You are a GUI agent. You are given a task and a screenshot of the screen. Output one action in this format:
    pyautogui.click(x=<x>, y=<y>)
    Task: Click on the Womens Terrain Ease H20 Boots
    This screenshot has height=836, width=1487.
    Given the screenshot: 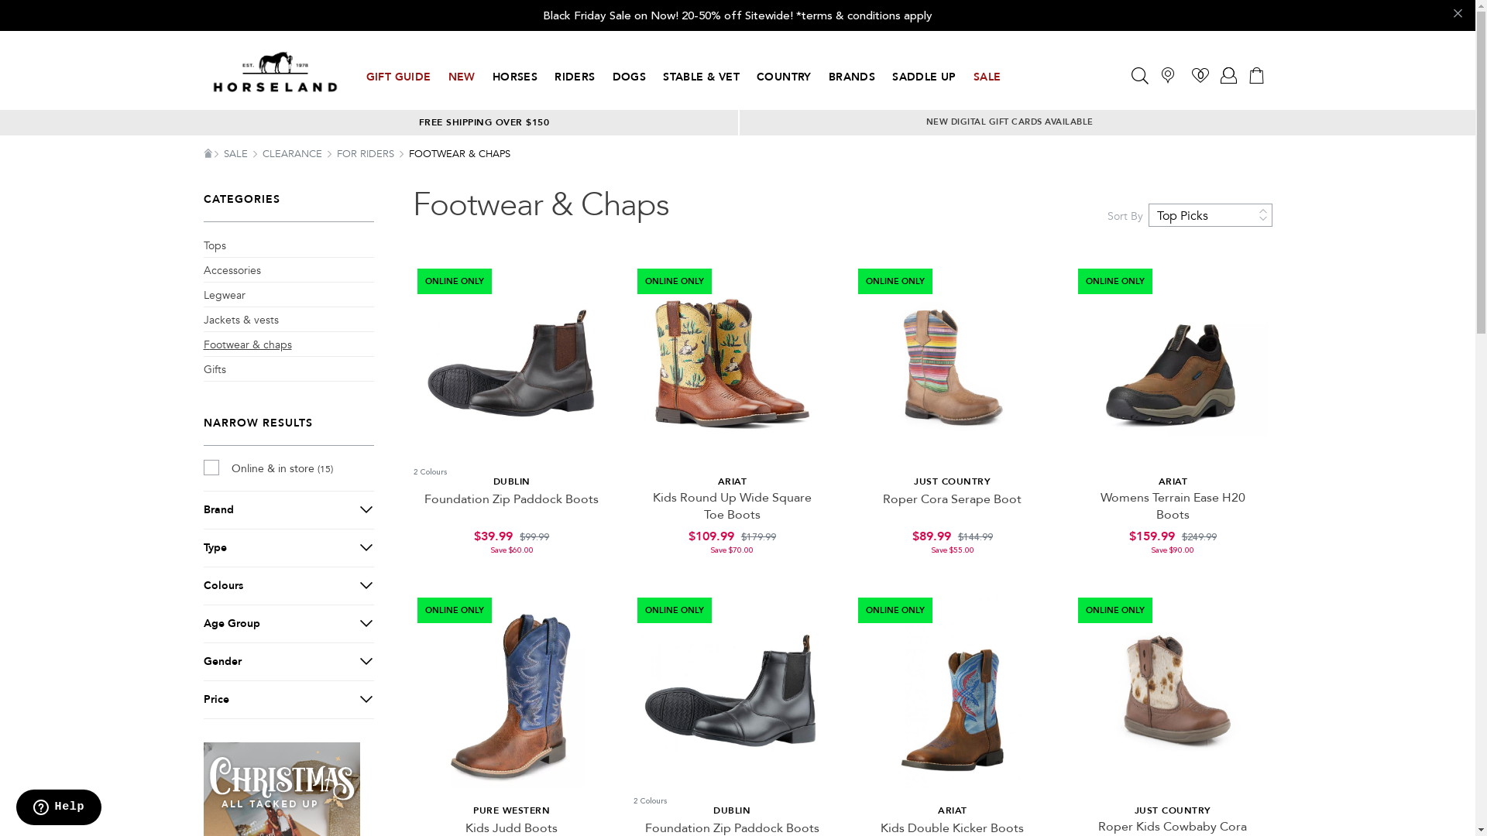 What is the action you would take?
    pyautogui.click(x=1173, y=506)
    